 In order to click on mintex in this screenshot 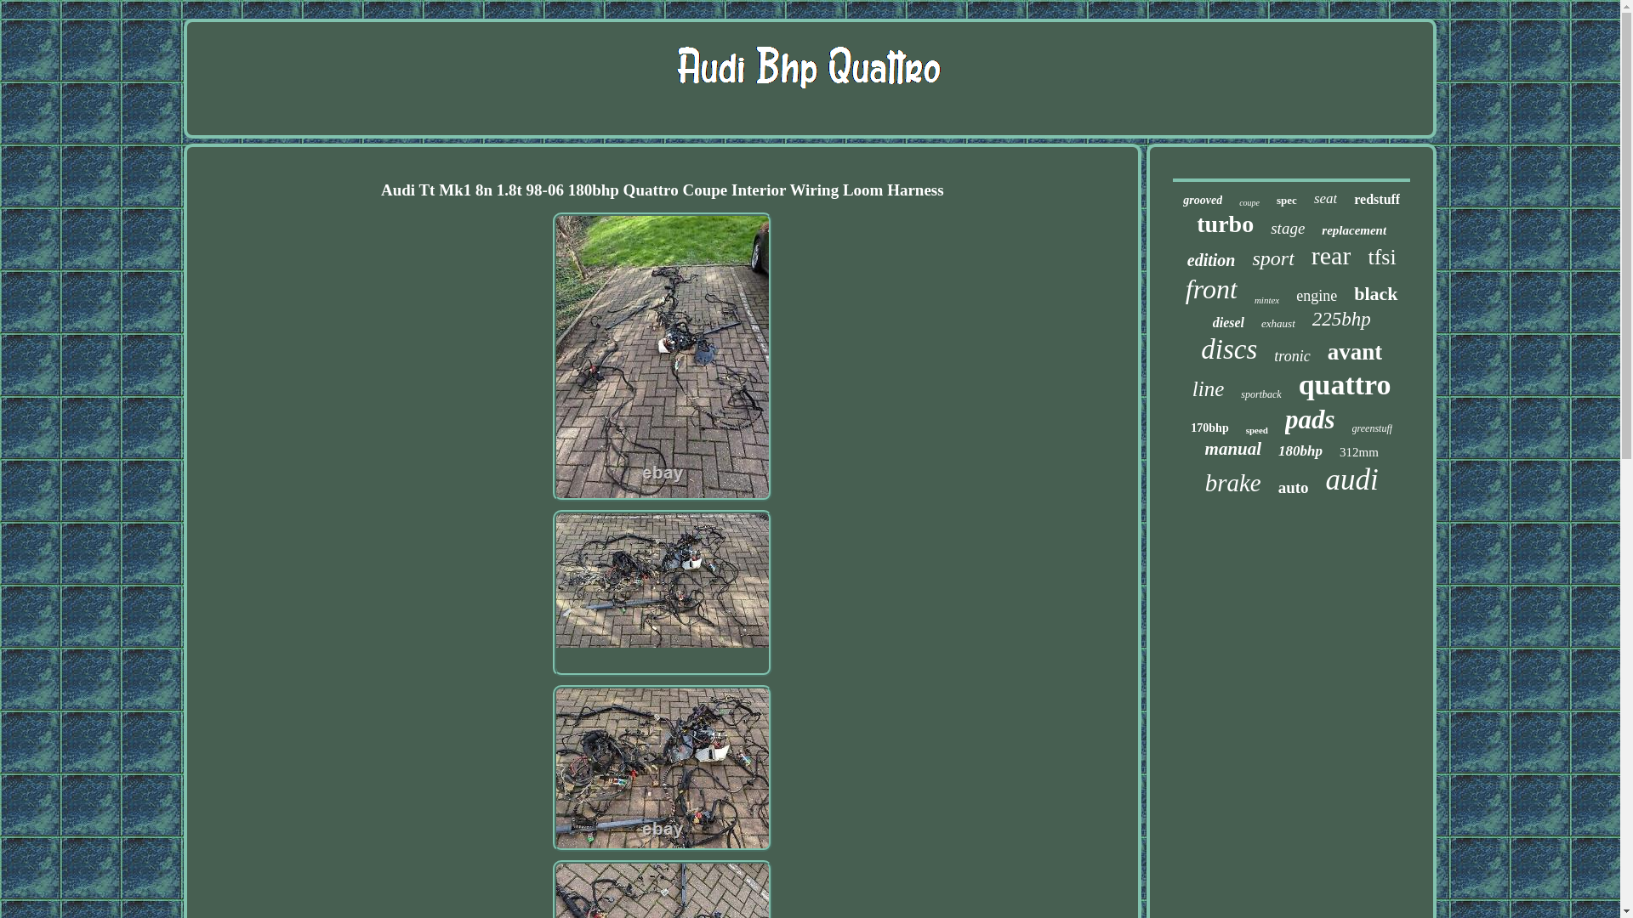, I will do `click(1266, 299)`.